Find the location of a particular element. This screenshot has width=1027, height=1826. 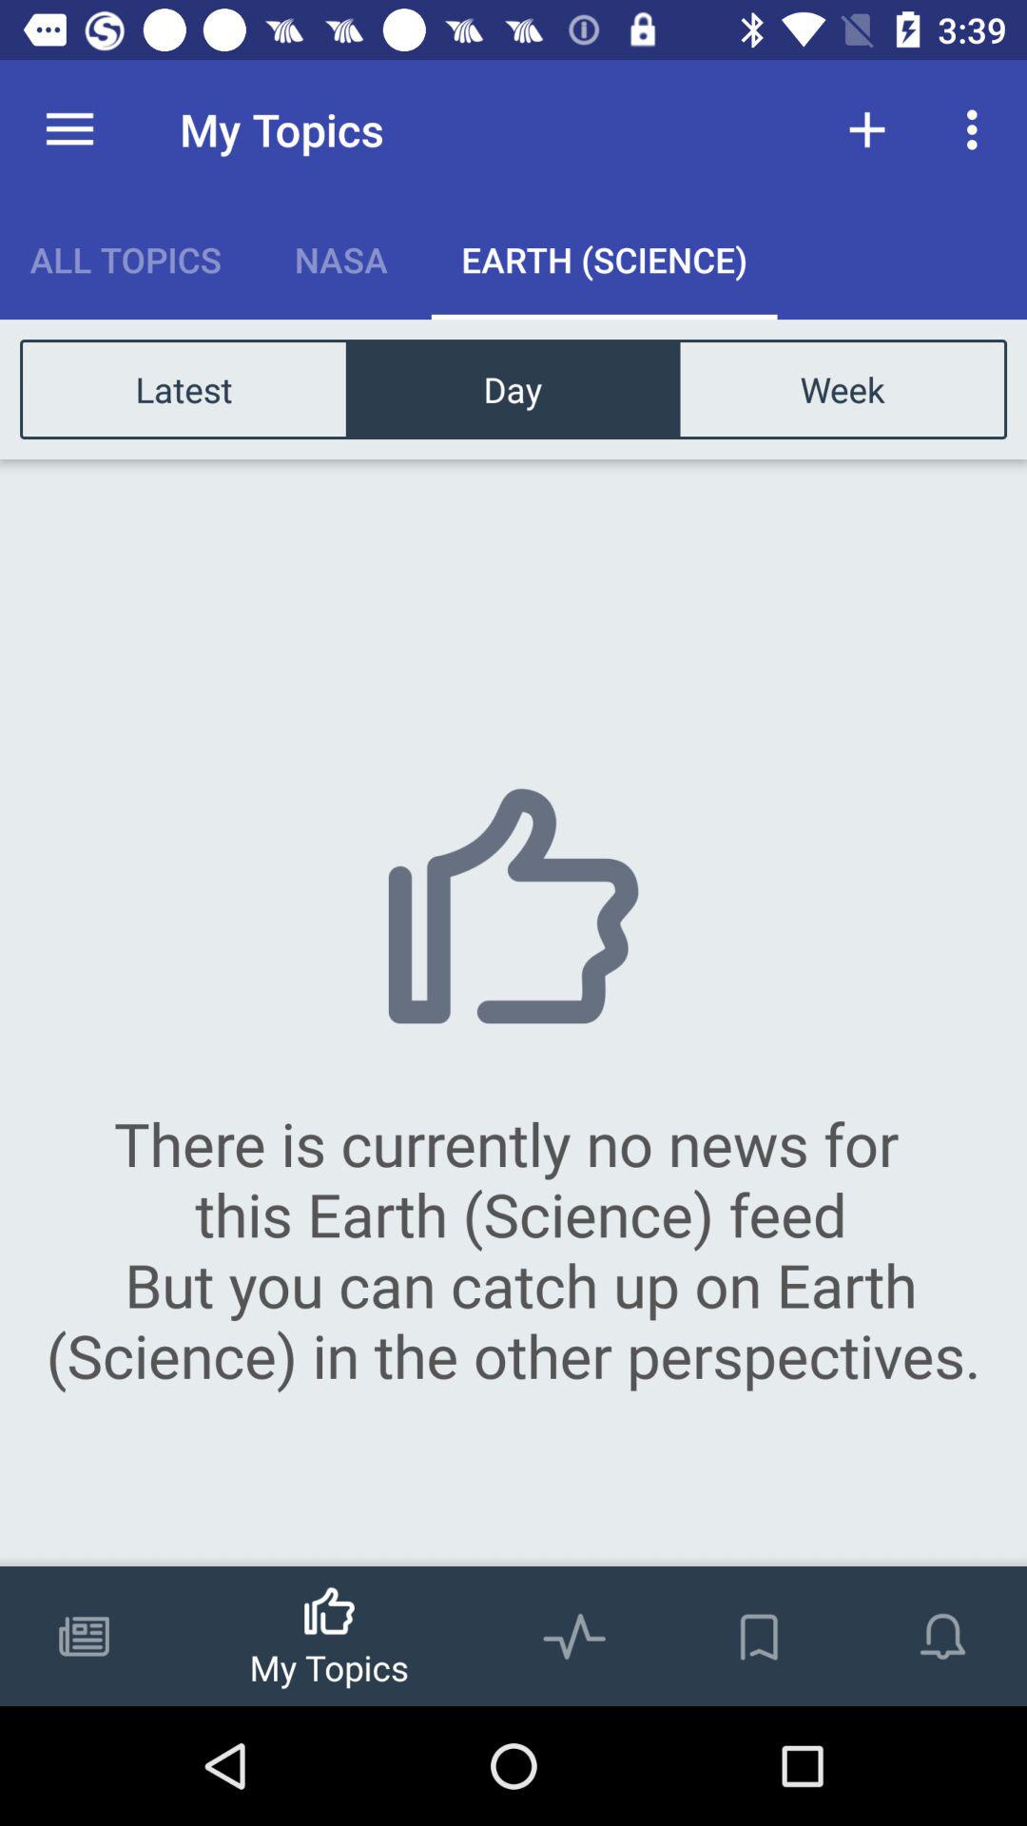

launch the icon next to week is located at coordinates (513, 388).